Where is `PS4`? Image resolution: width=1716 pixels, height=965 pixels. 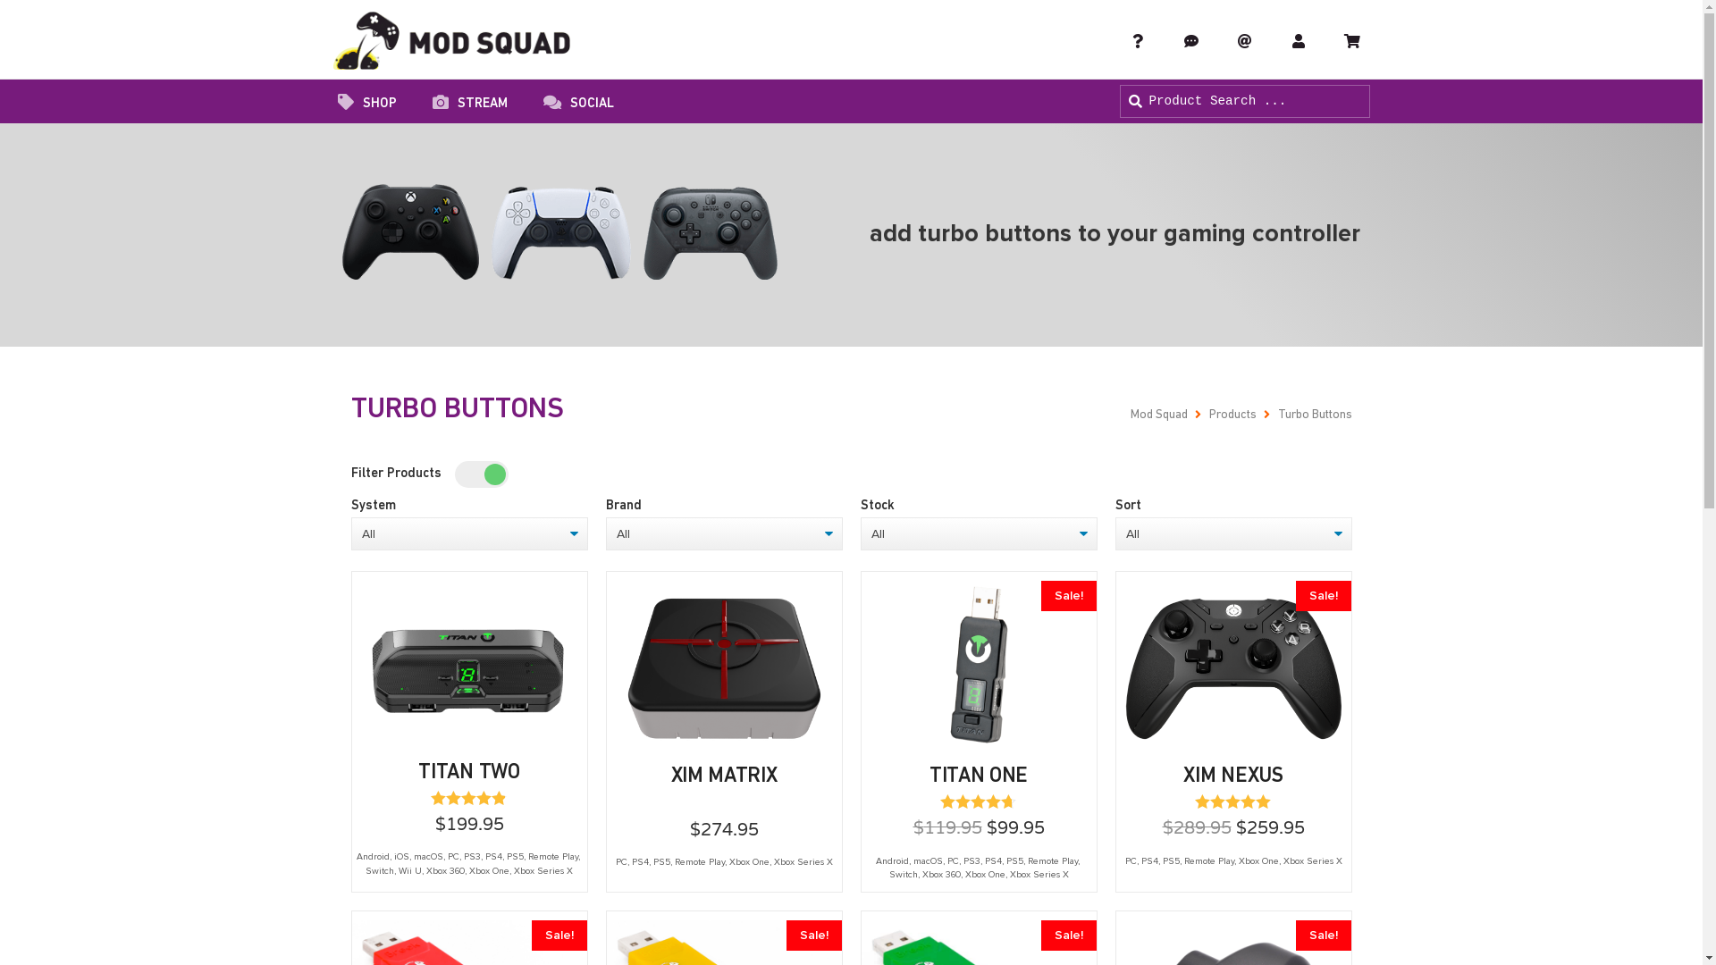 PS4 is located at coordinates (640, 862).